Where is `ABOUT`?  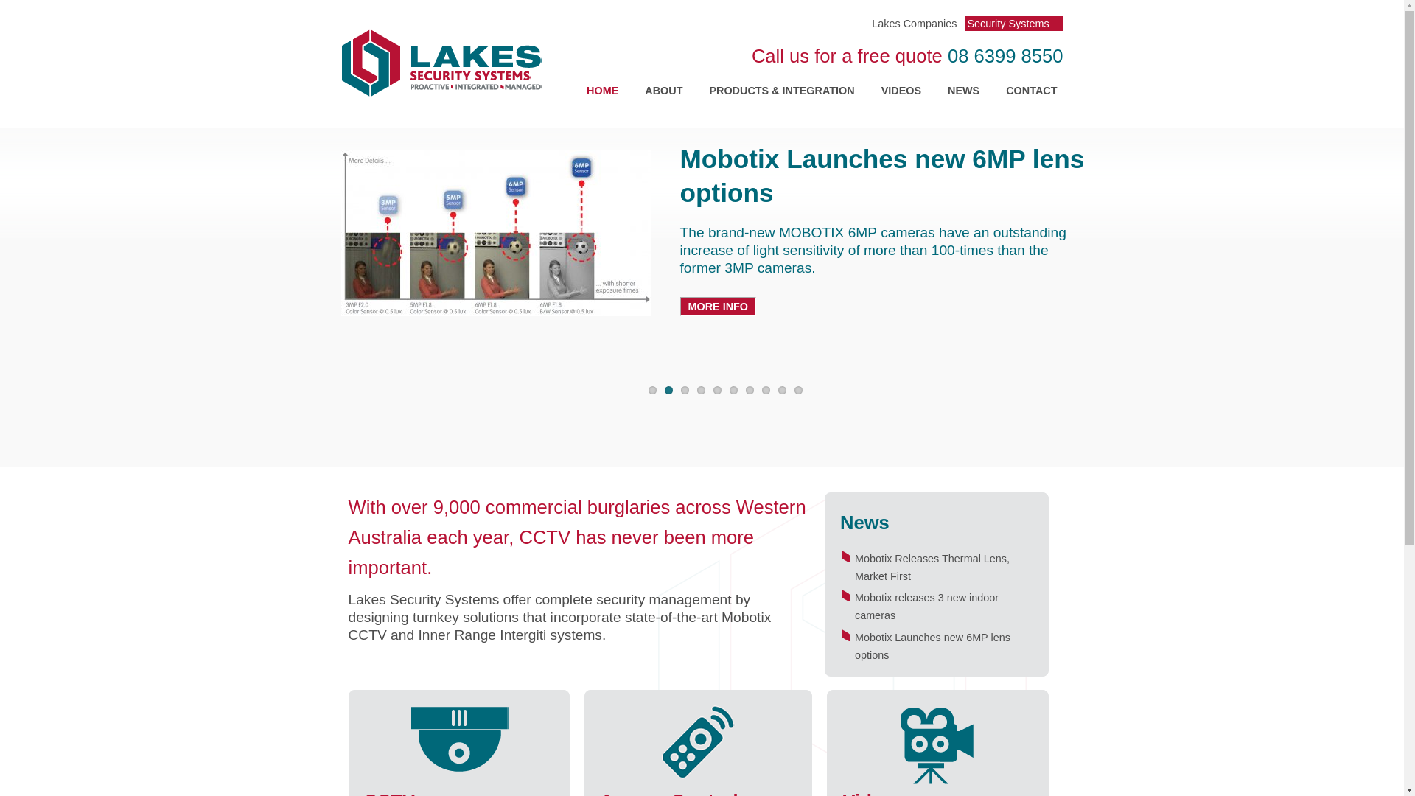
ABOUT is located at coordinates (663, 91).